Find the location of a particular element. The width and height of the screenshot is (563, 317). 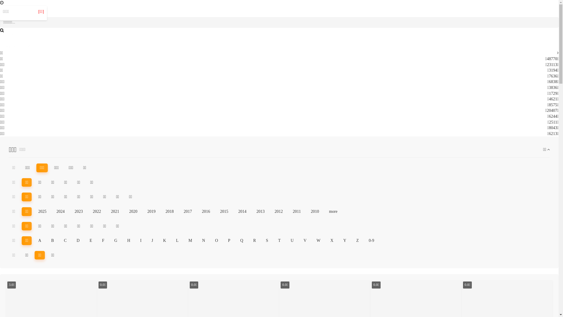

2016 is located at coordinates (206, 212).